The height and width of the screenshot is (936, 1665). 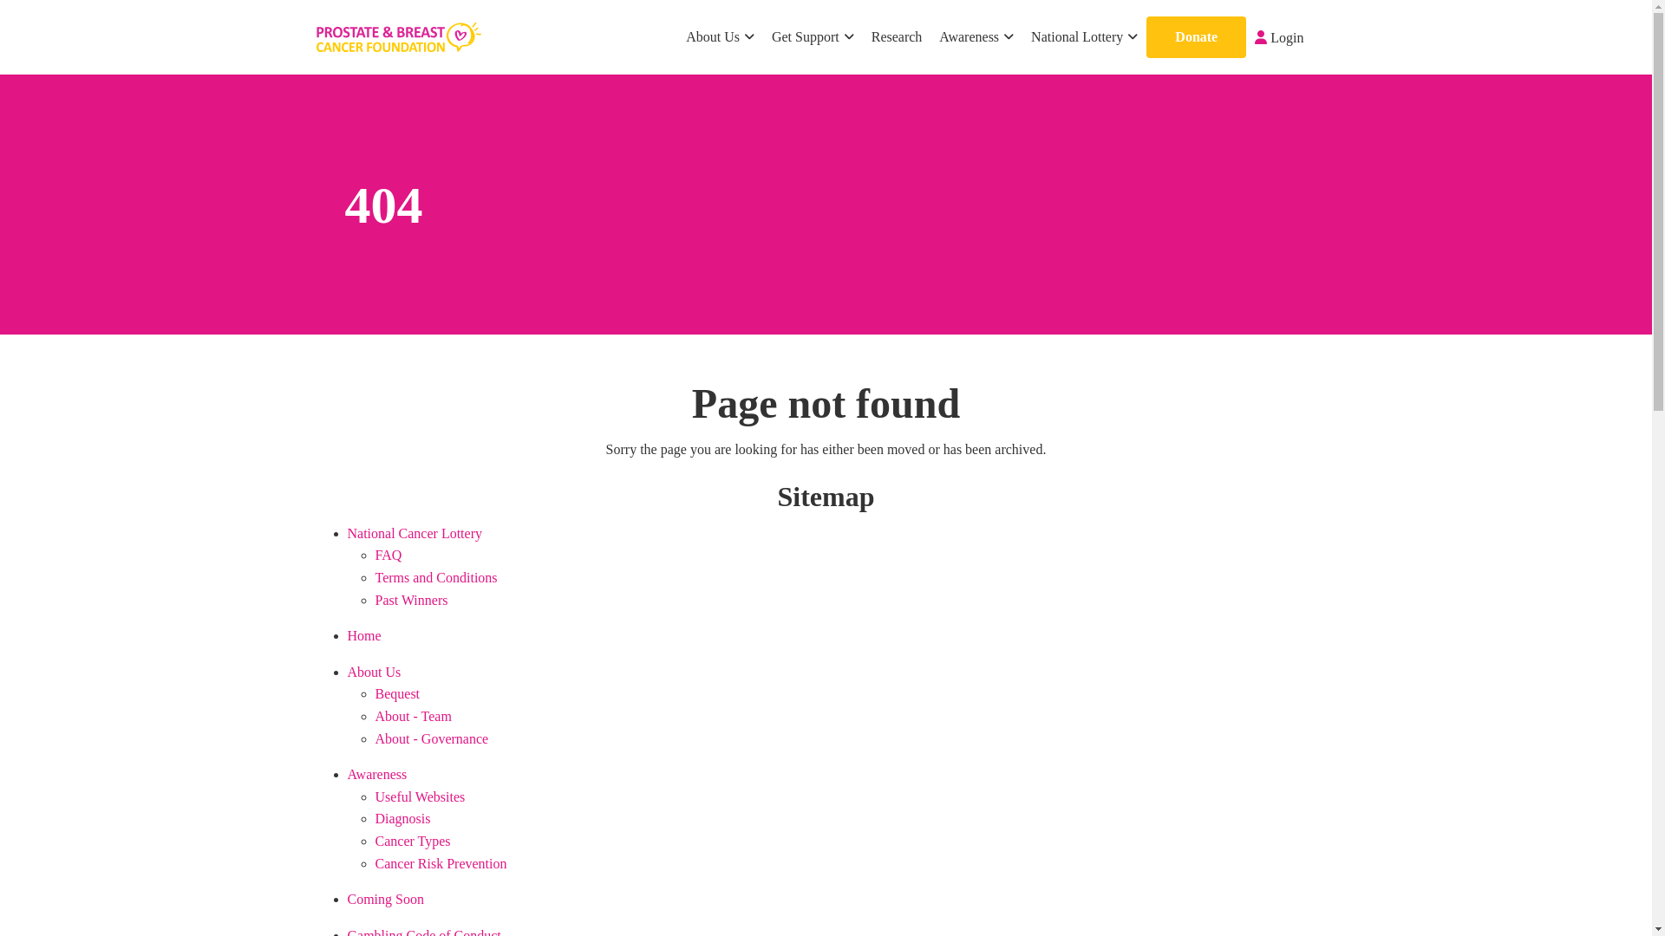 What do you see at coordinates (720, 37) in the screenshot?
I see `About Us` at bounding box center [720, 37].